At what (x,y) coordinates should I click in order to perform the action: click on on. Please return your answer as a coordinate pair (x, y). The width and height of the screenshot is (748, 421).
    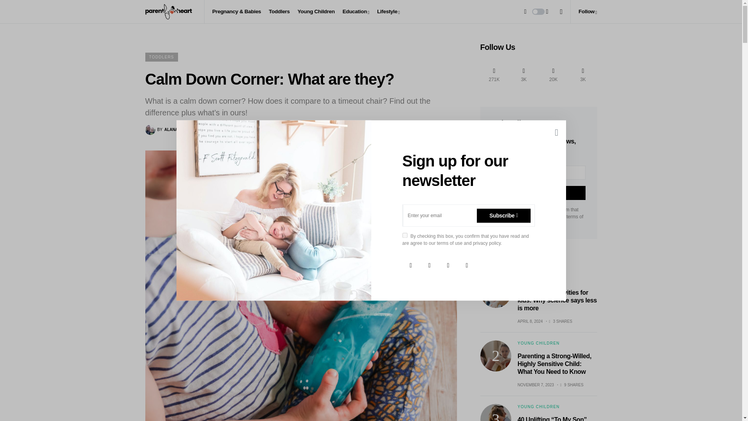
    Looking at the image, I should click on (404, 235).